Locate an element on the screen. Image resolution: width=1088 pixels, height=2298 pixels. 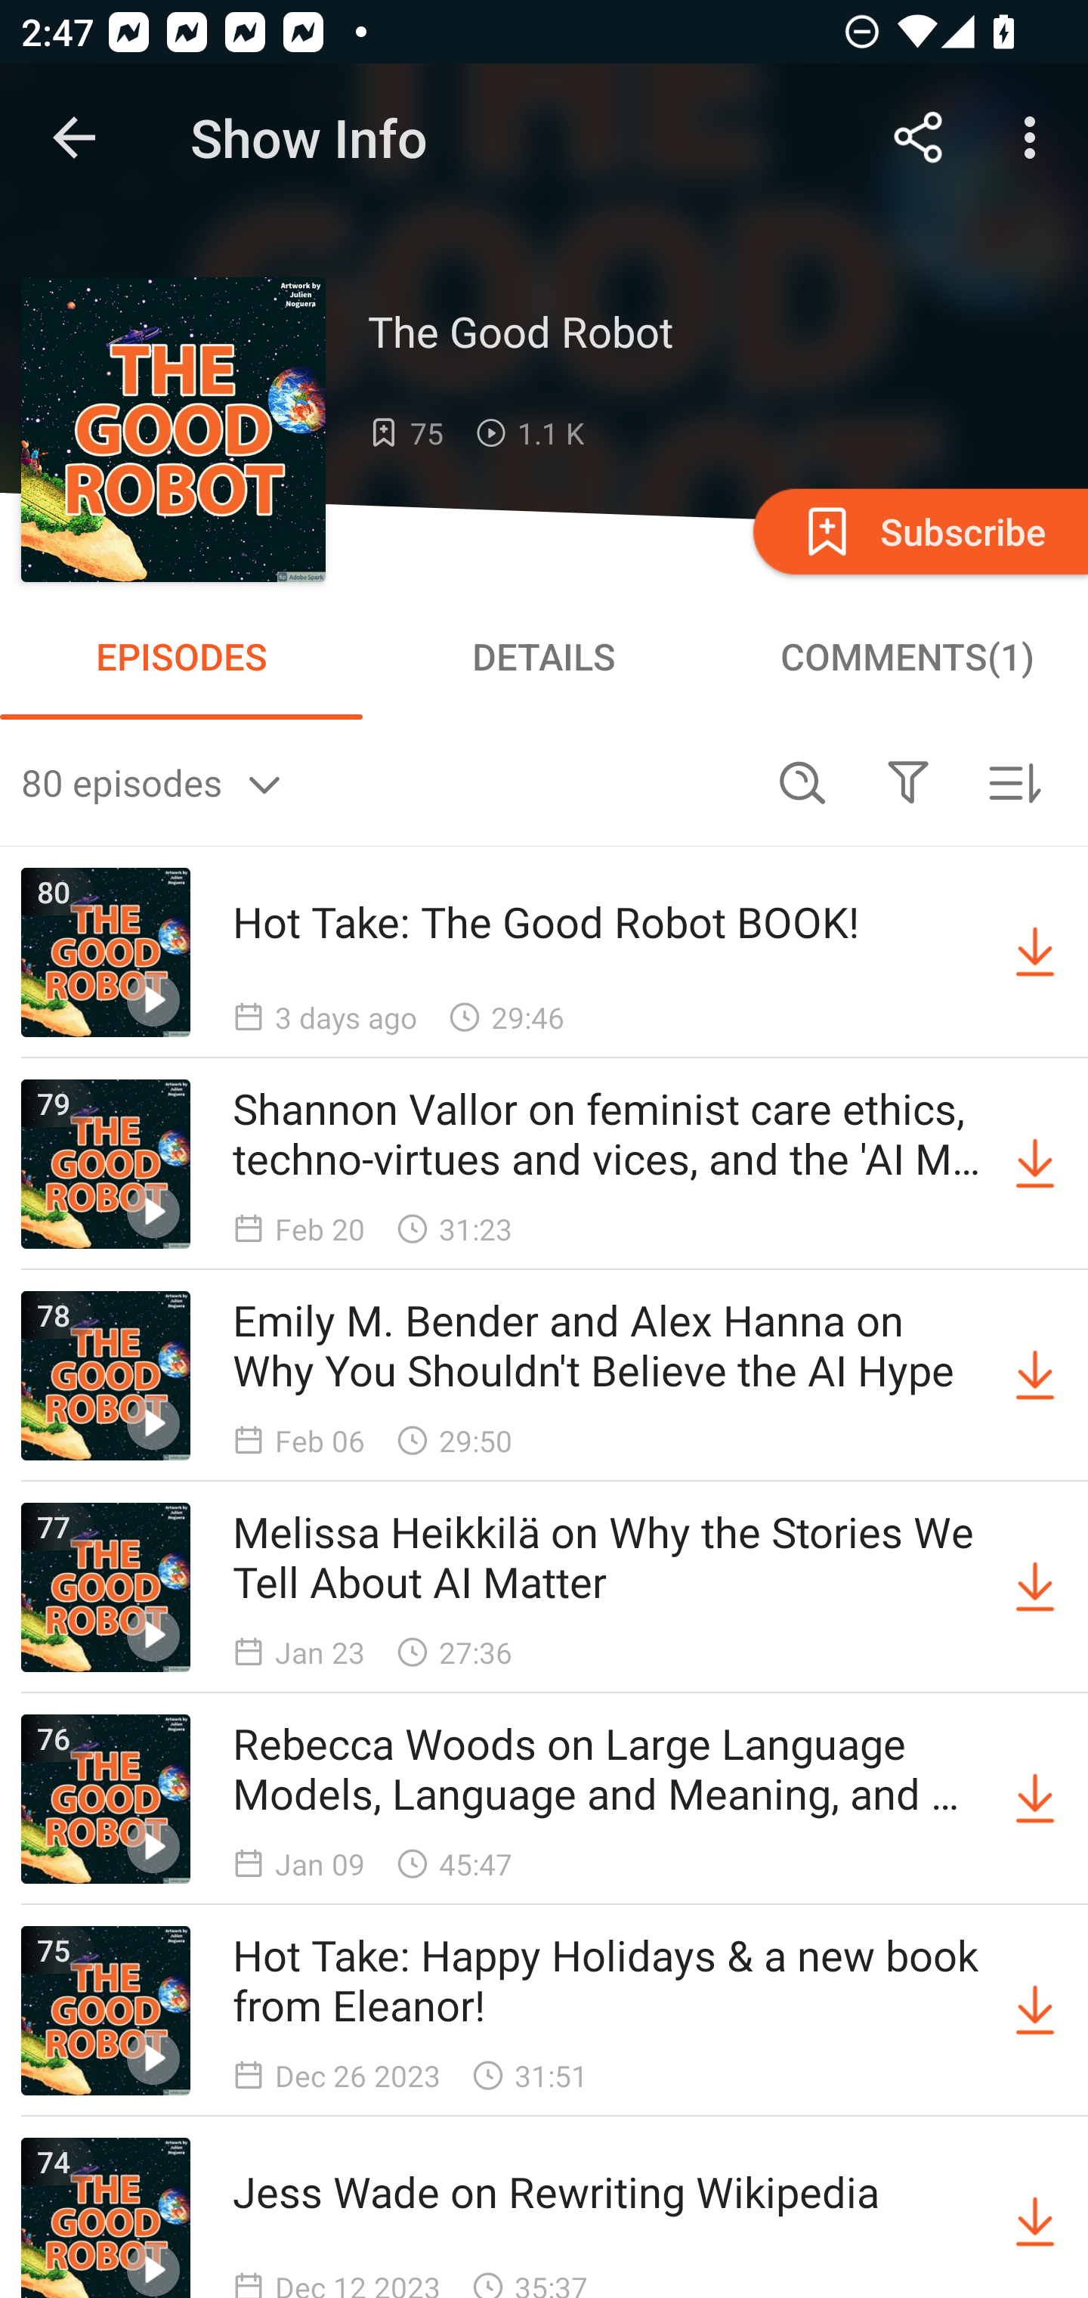
DETAILS is located at coordinates (544, 656).